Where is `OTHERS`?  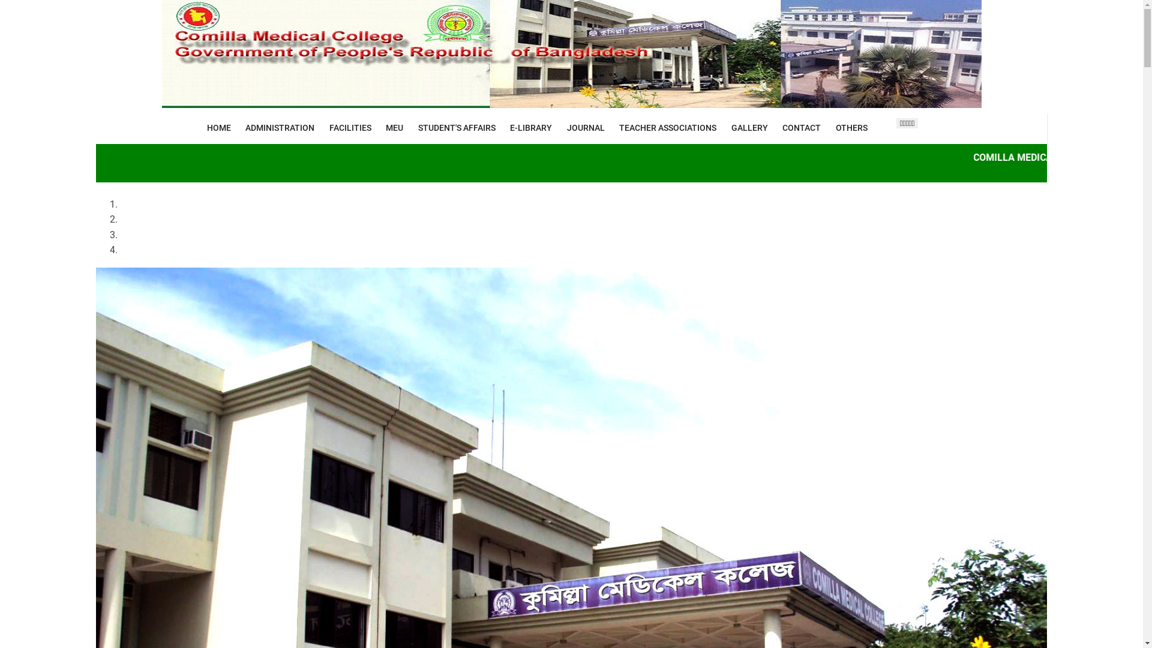
OTHERS is located at coordinates (851, 128).